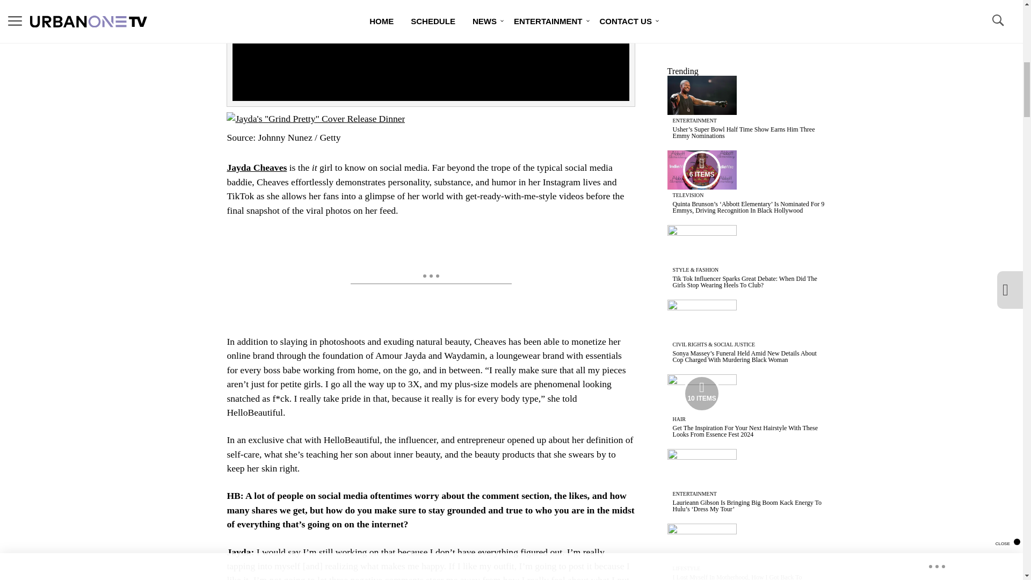 This screenshot has height=580, width=1031. I want to click on Media Playlist, so click(701, 170).